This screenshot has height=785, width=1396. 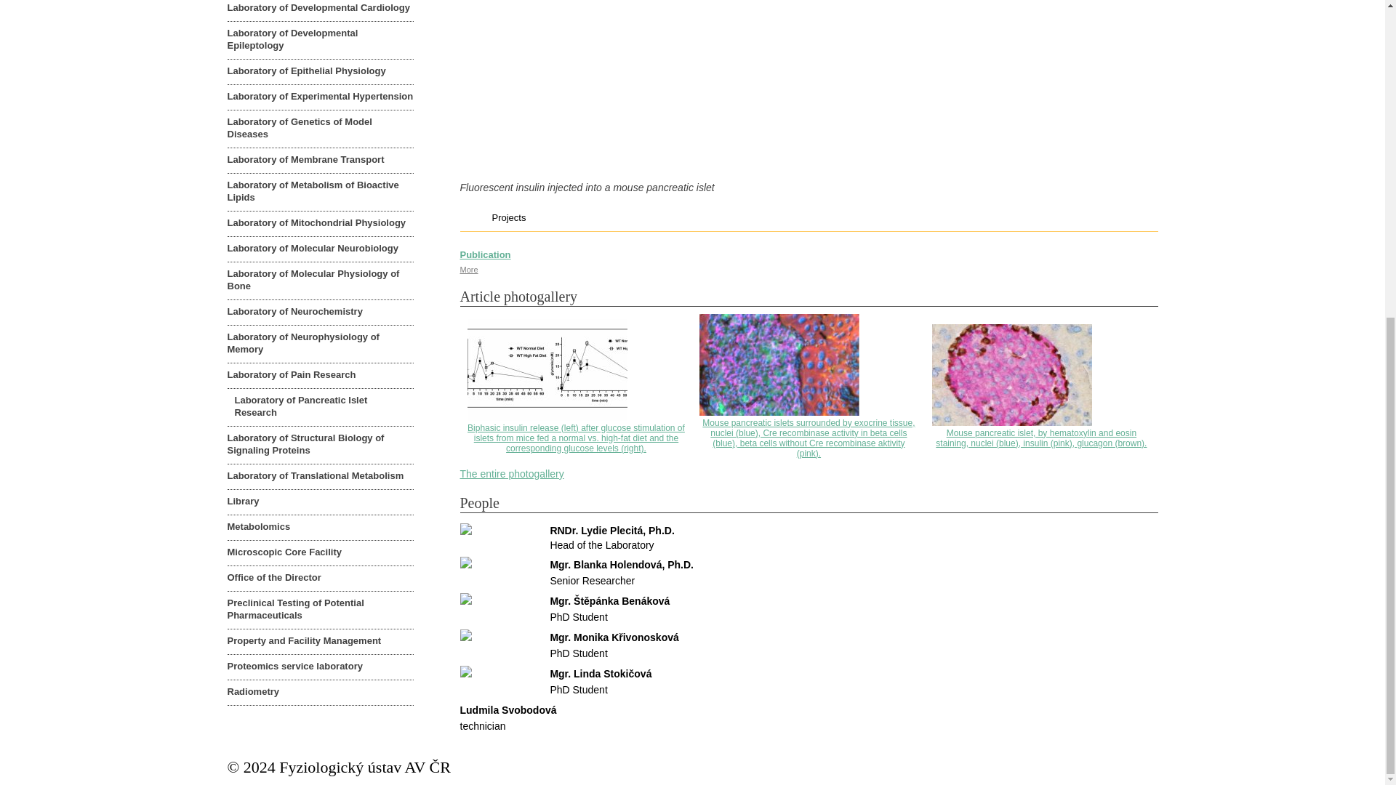 I want to click on Laboratory of Membrane Transport, so click(x=320, y=160).